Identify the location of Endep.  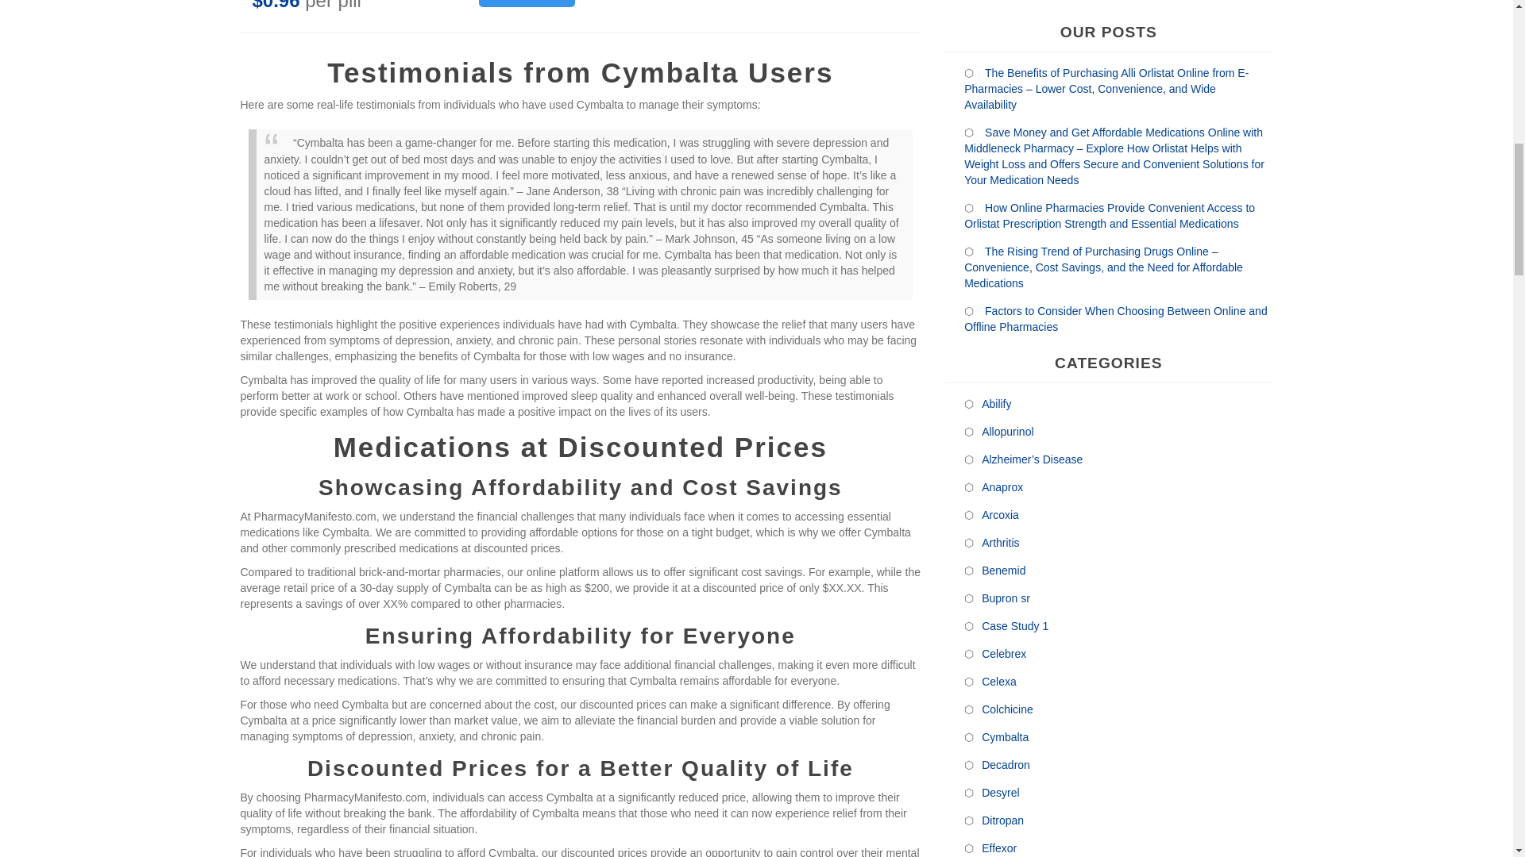
(997, 681).